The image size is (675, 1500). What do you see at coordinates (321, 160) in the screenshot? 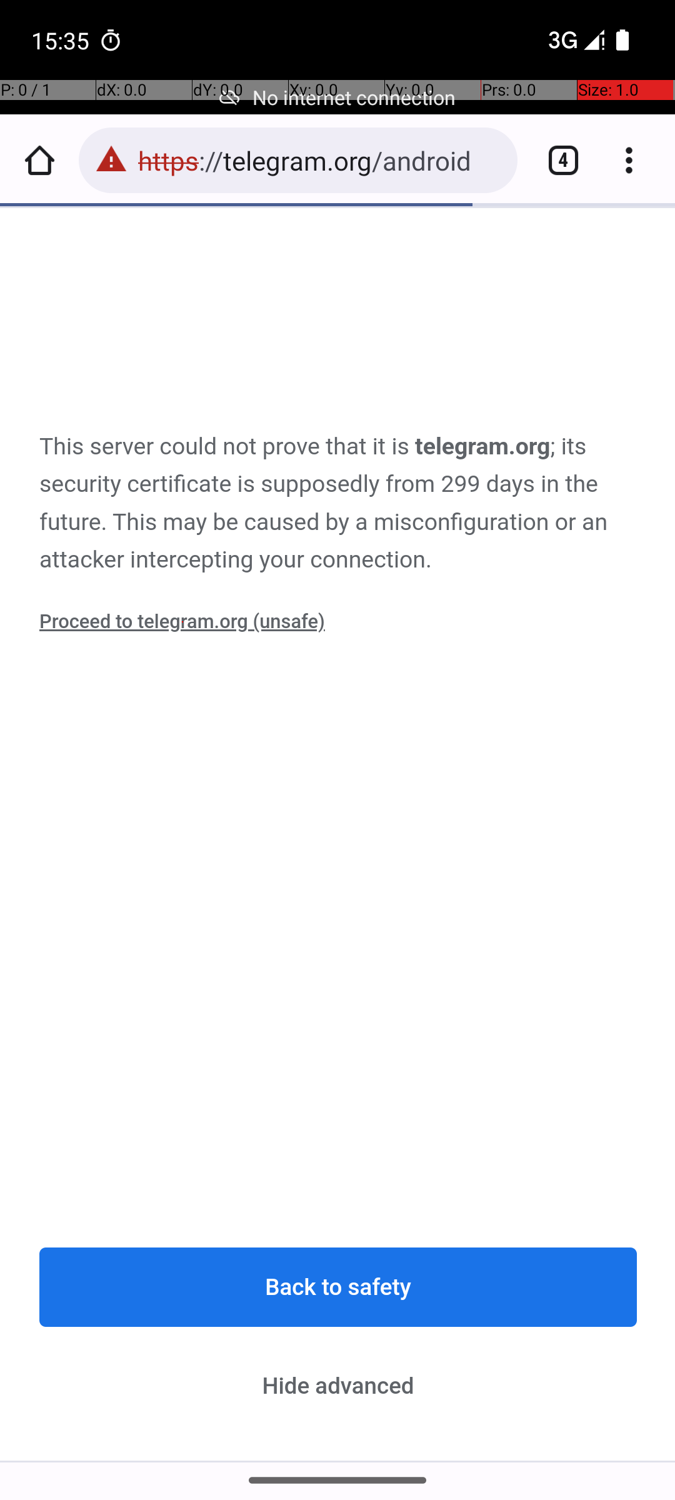
I see `https://telegram.org/android` at bounding box center [321, 160].